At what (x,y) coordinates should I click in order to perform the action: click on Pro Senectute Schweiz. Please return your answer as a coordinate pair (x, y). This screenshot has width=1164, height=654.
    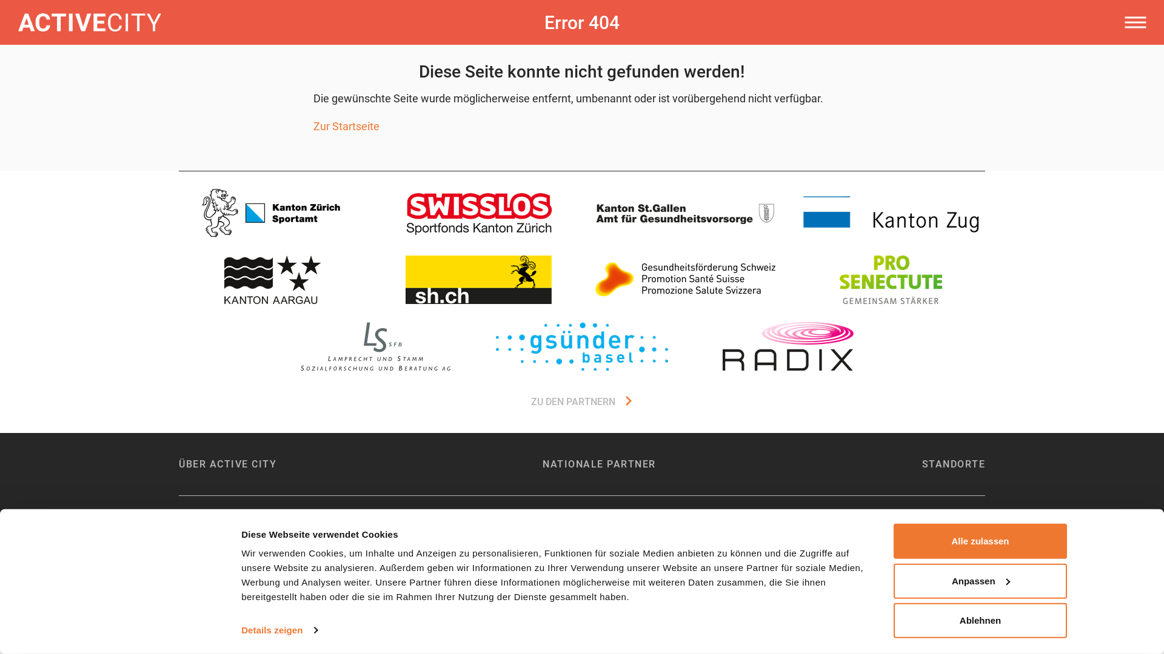
    Looking at the image, I should click on (891, 280).